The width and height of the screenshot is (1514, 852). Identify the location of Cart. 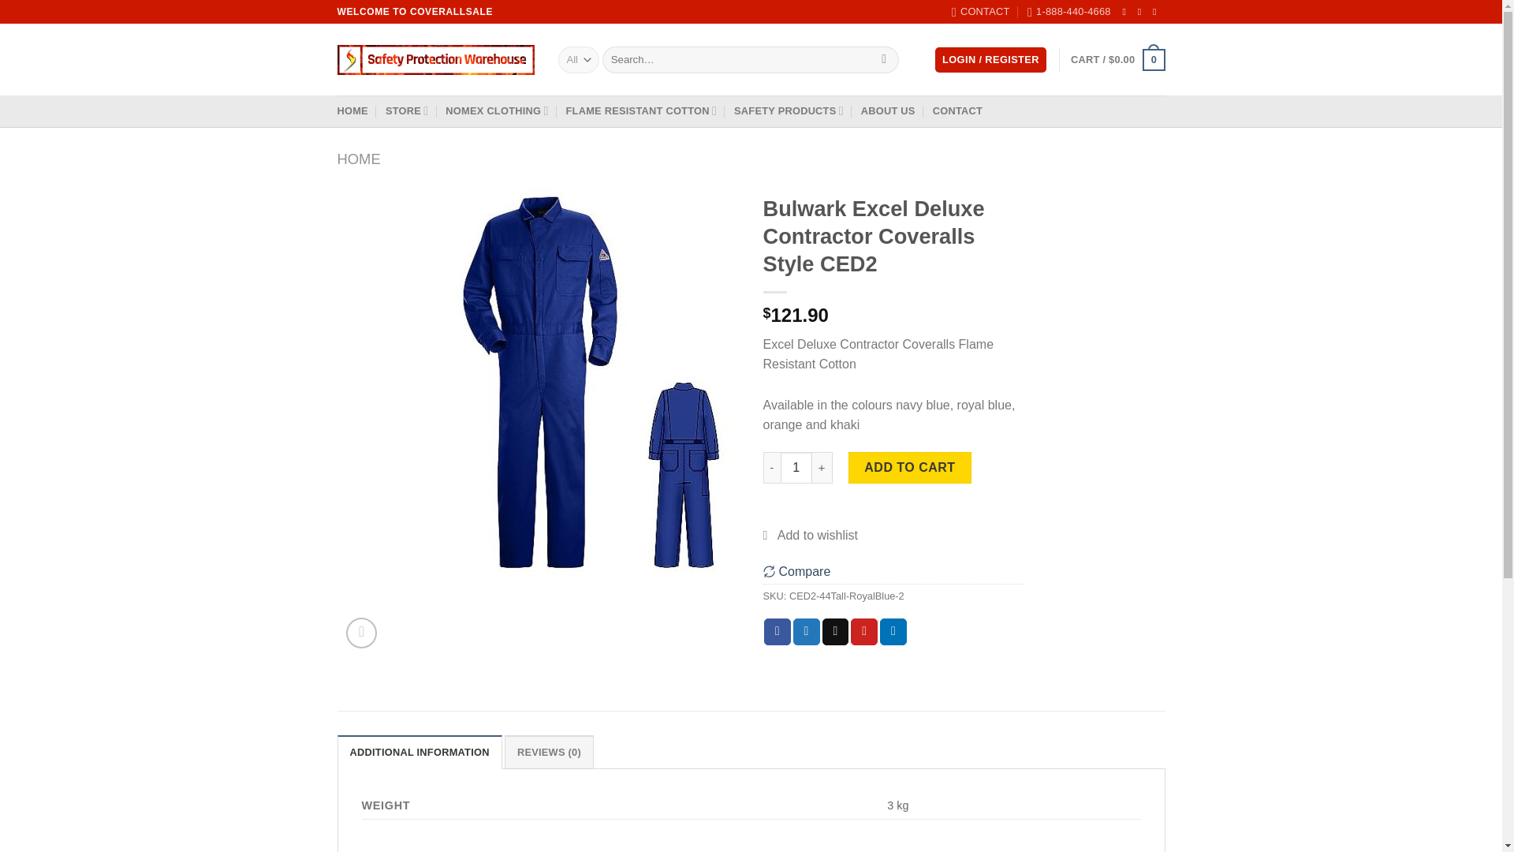
(1117, 59).